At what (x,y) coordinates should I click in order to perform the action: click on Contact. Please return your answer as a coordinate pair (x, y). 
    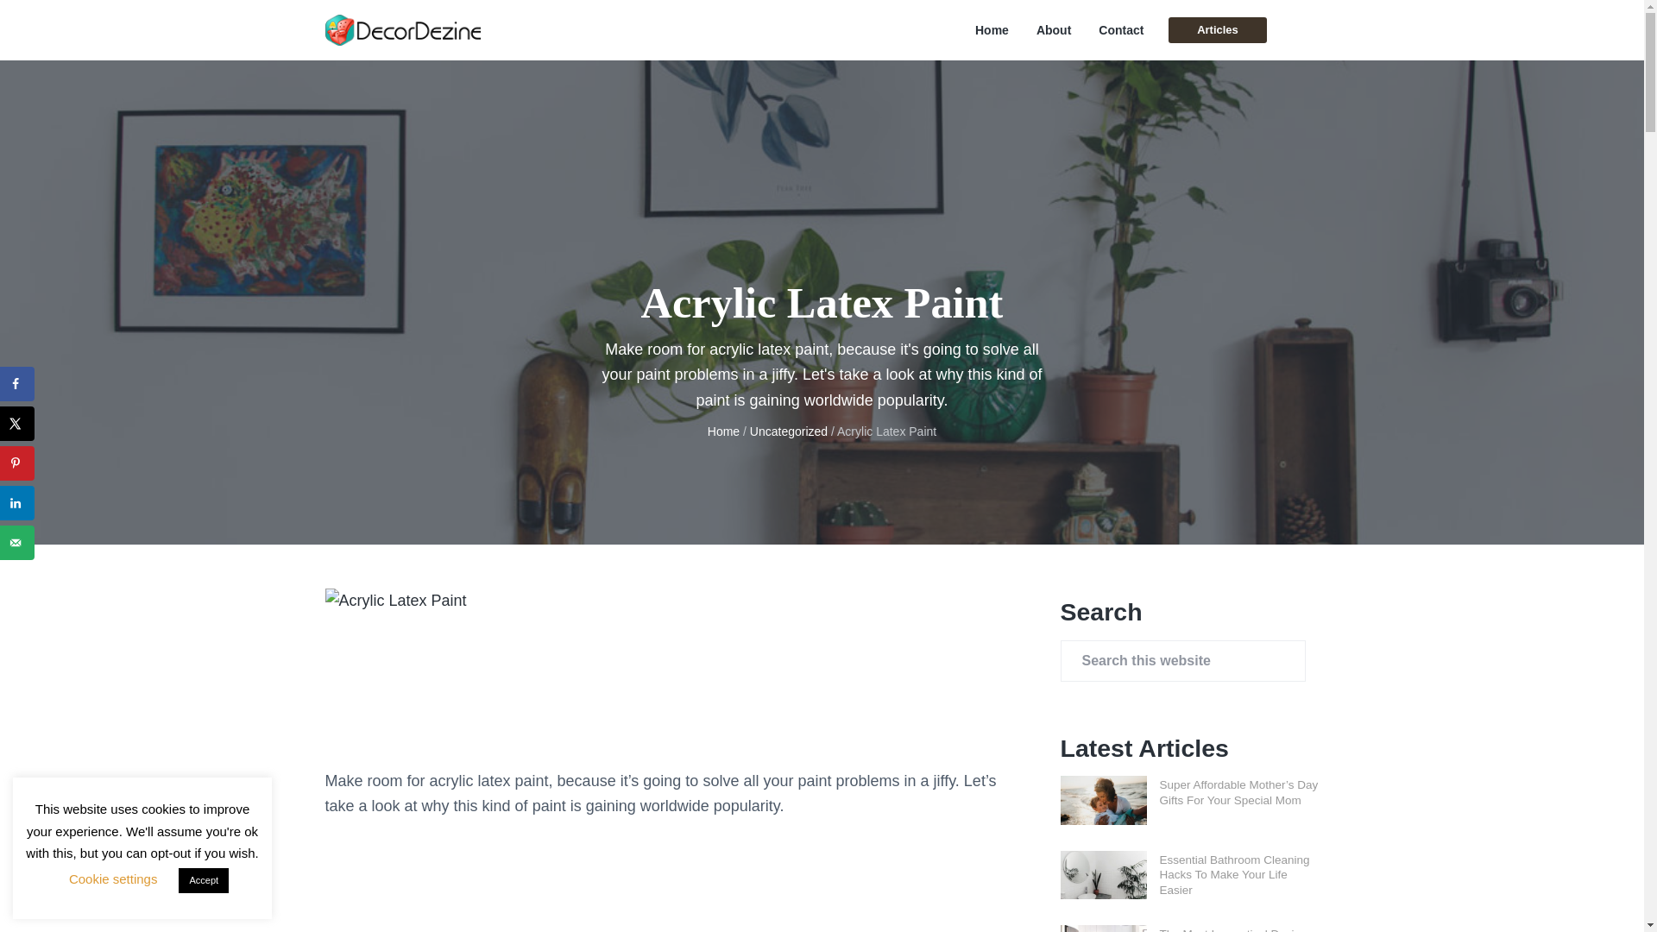
    Looking at the image, I should click on (1120, 30).